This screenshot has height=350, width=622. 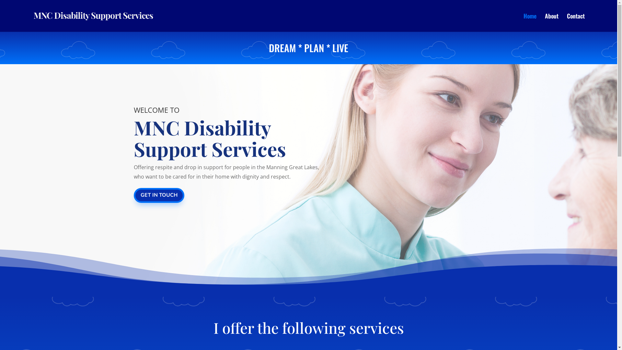 What do you see at coordinates (159, 196) in the screenshot?
I see `GET IN TOUCH` at bounding box center [159, 196].